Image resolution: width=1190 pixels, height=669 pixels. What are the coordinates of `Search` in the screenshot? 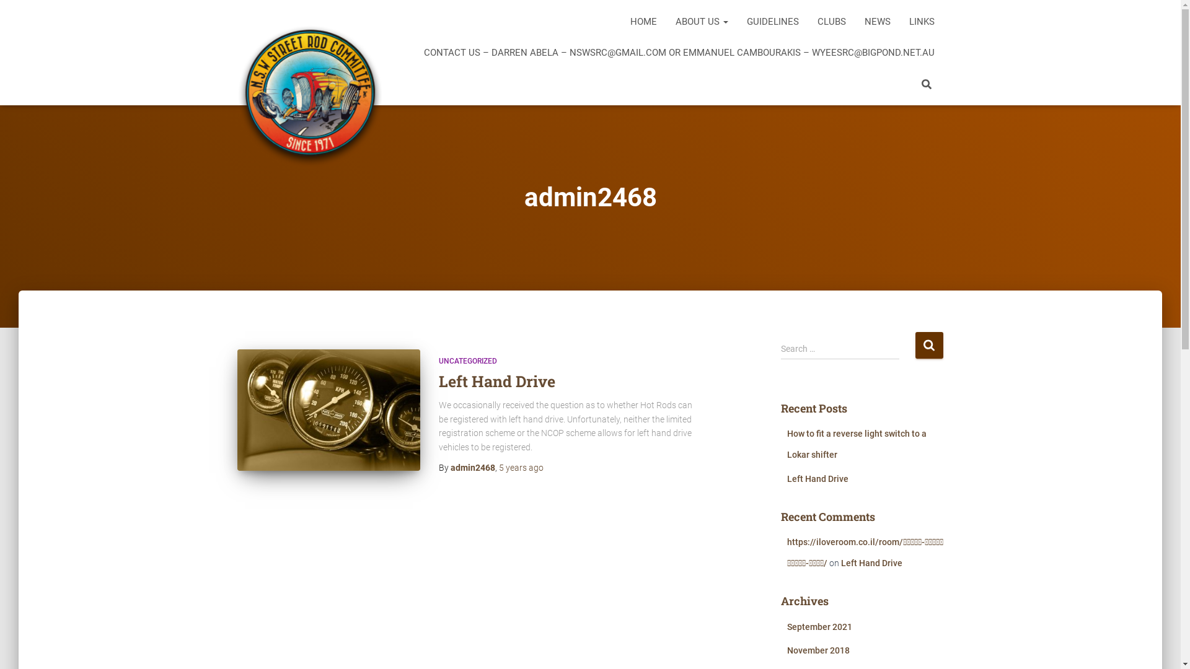 It's located at (928, 346).